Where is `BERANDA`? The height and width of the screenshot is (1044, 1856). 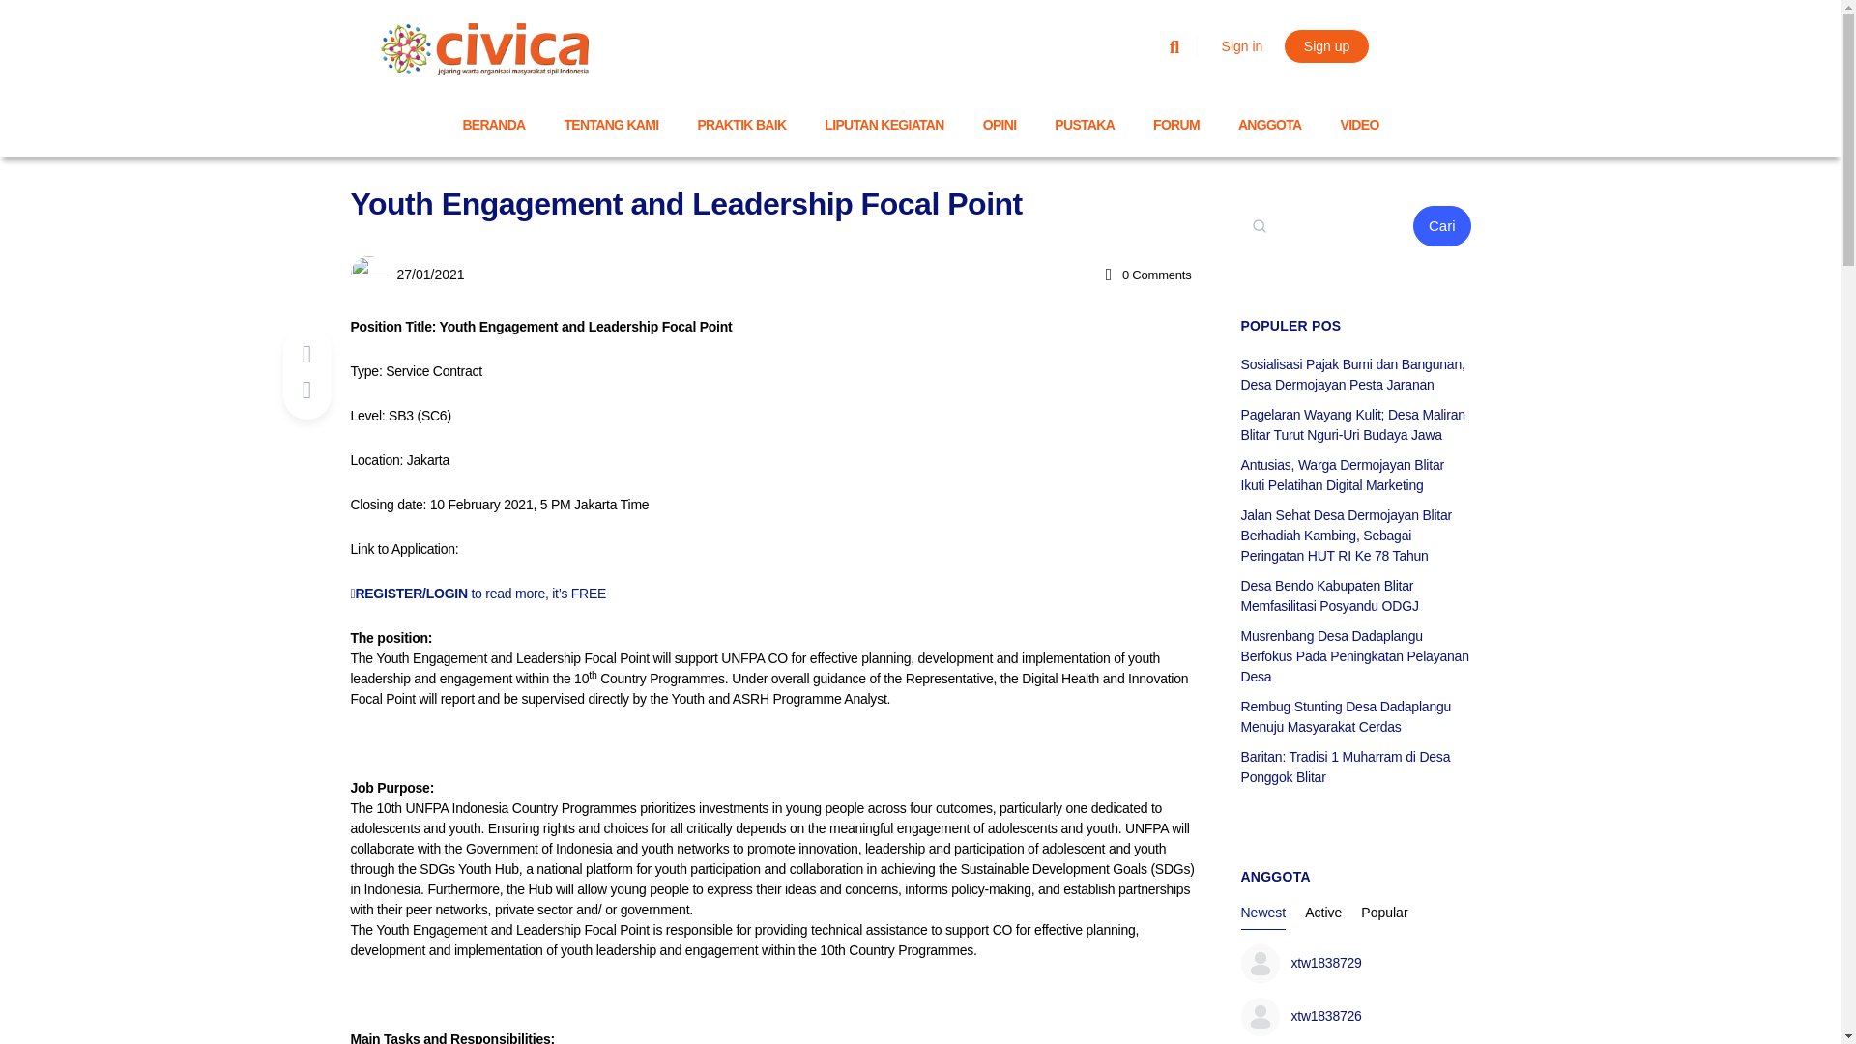
BERANDA is located at coordinates (493, 124).